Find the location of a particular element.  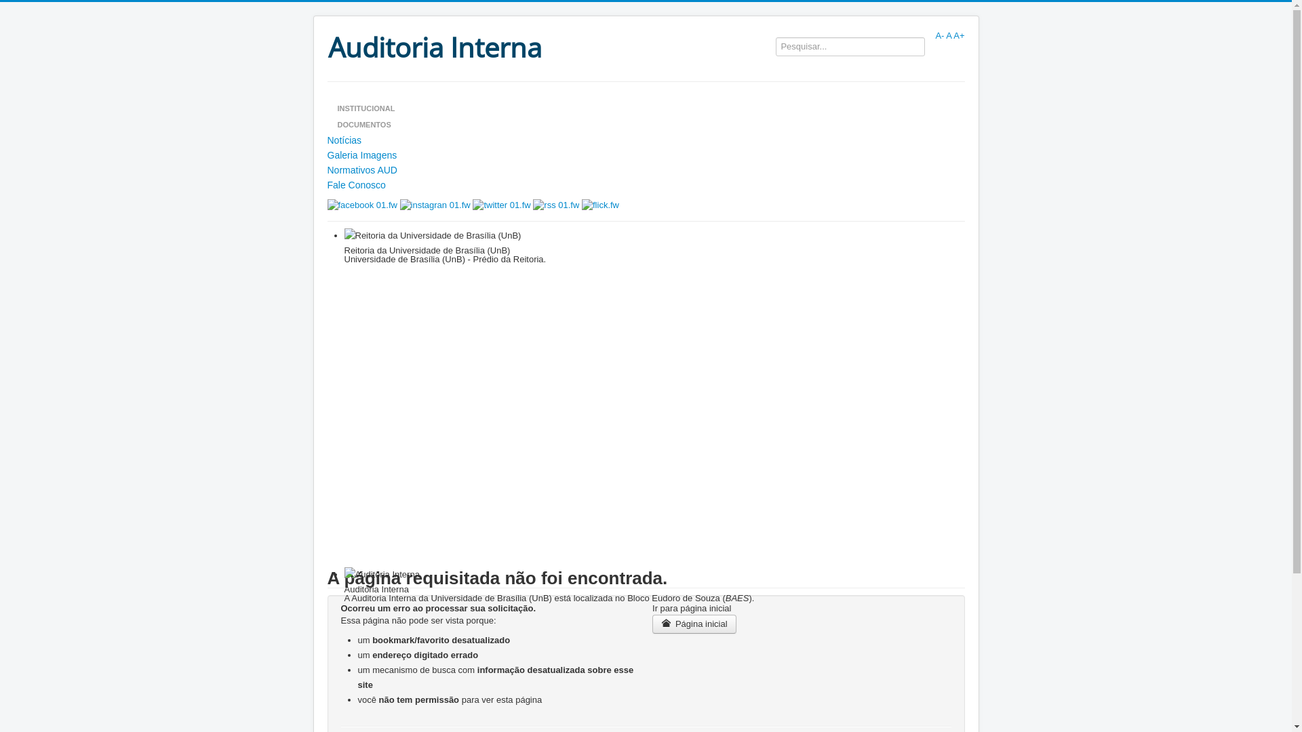

Fale Conosco is located at coordinates (646, 185).